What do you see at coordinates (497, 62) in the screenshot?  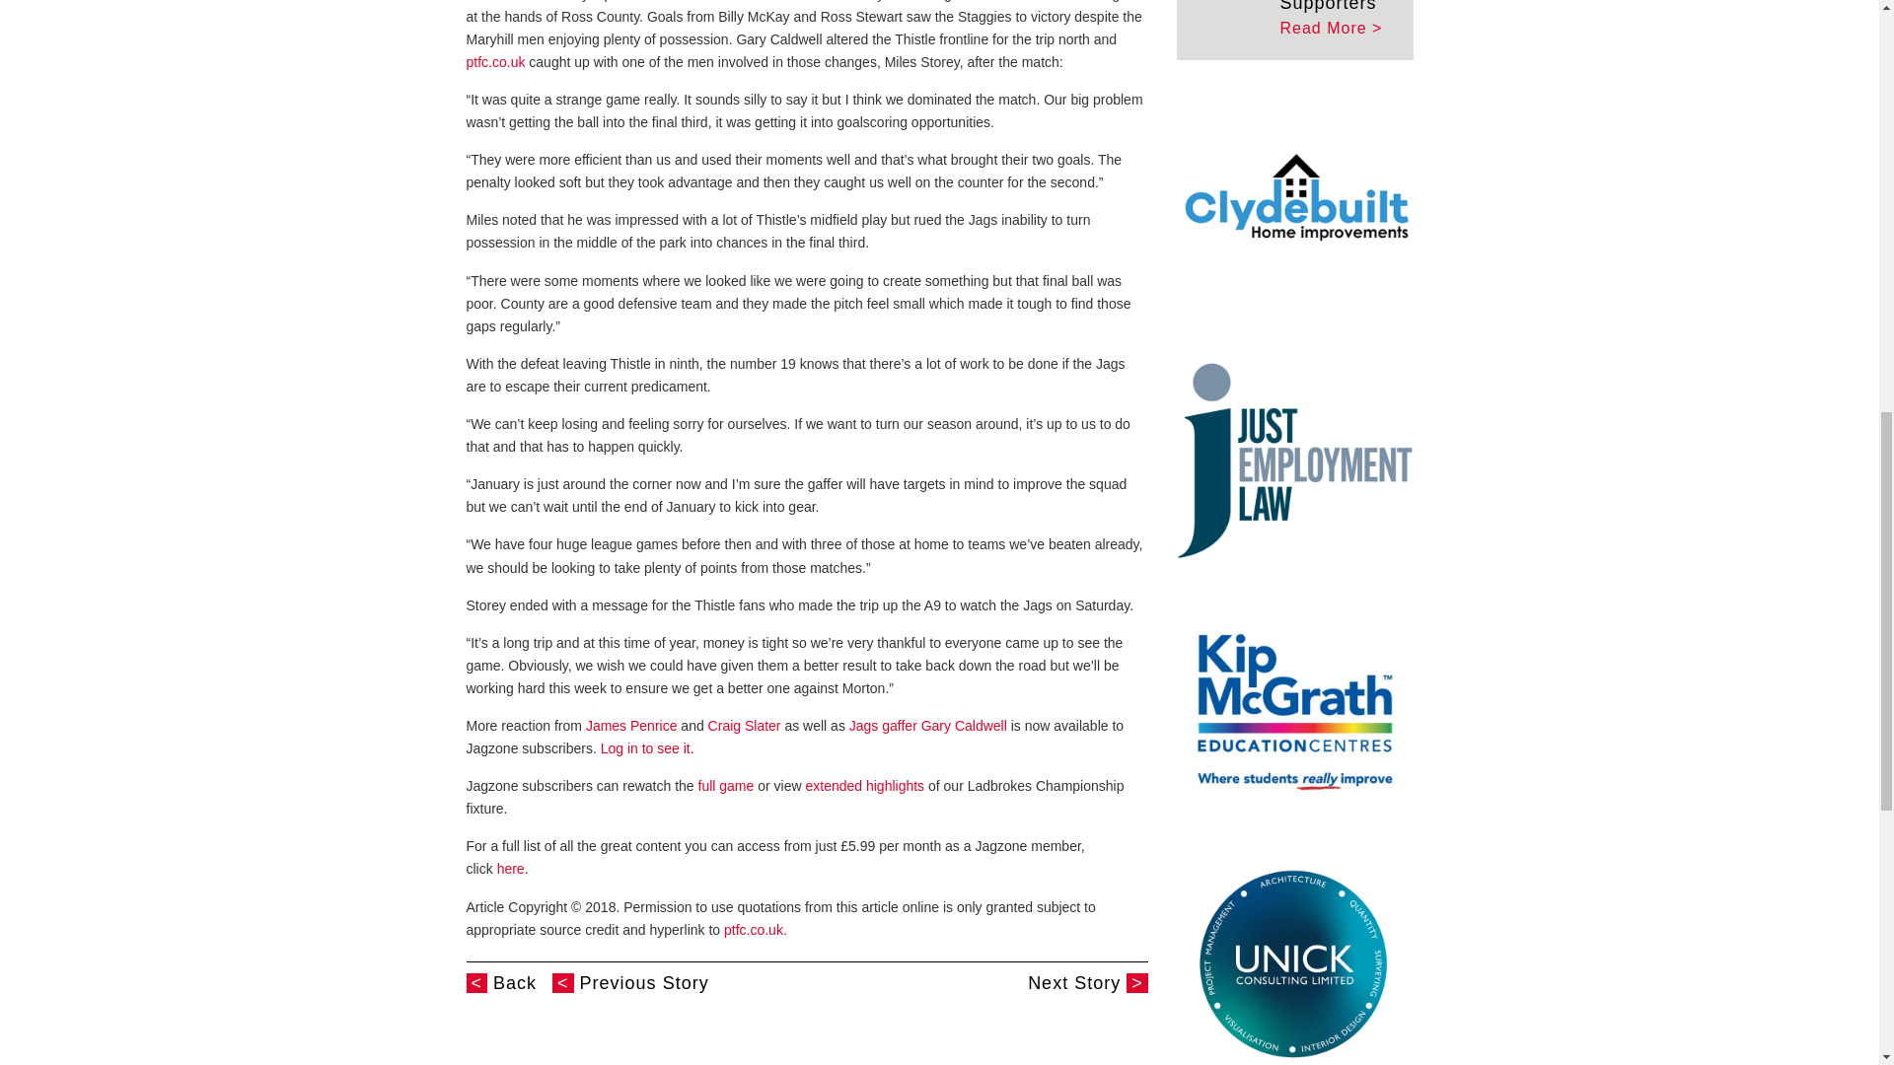 I see `ptfc.co.uk` at bounding box center [497, 62].